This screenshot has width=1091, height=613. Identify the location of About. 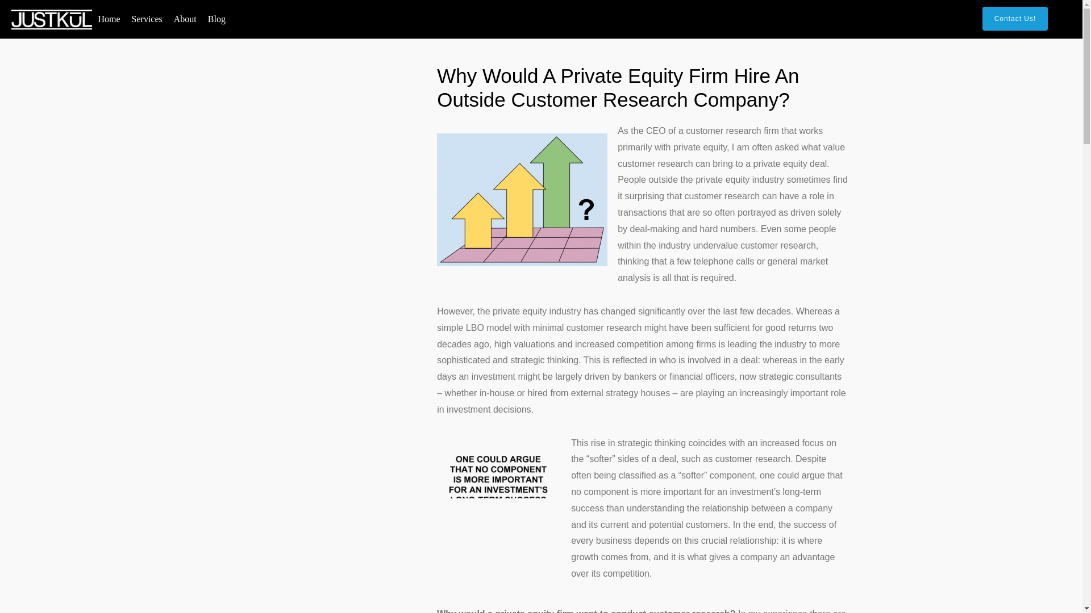
(185, 19).